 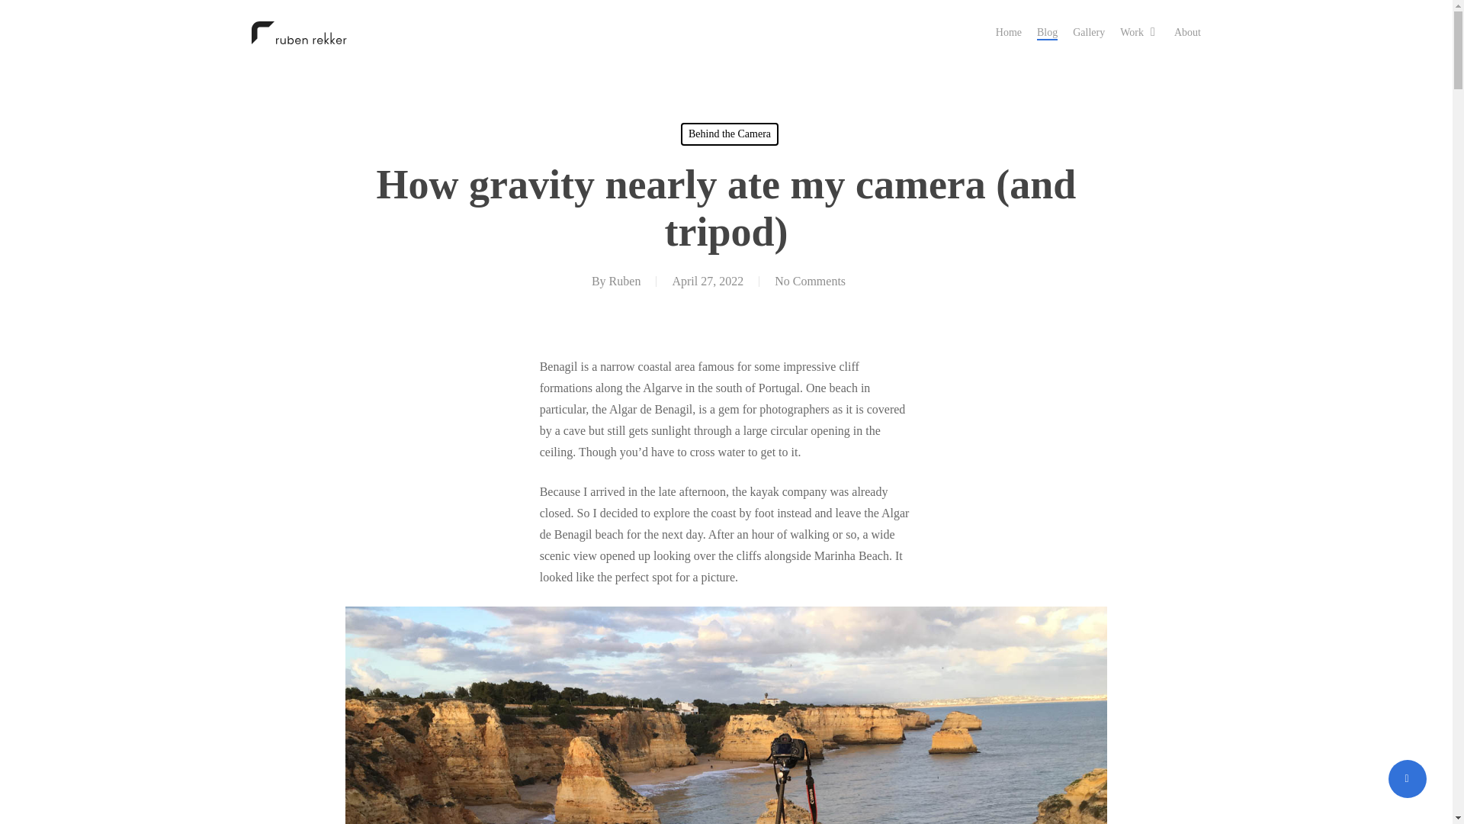 What do you see at coordinates (1186, 32) in the screenshot?
I see `About` at bounding box center [1186, 32].